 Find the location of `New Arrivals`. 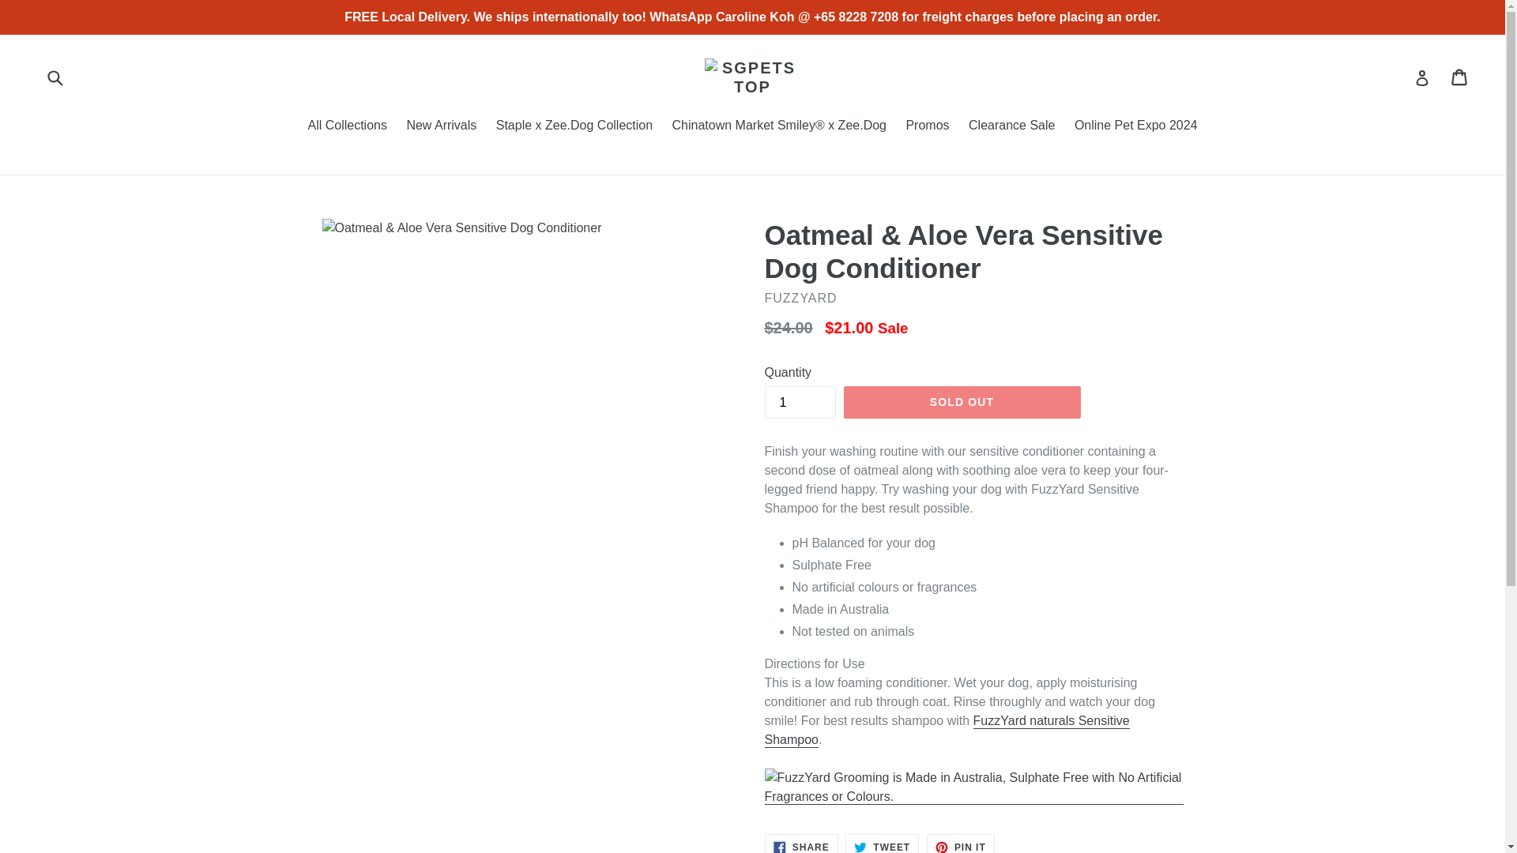

New Arrivals is located at coordinates (801, 844).